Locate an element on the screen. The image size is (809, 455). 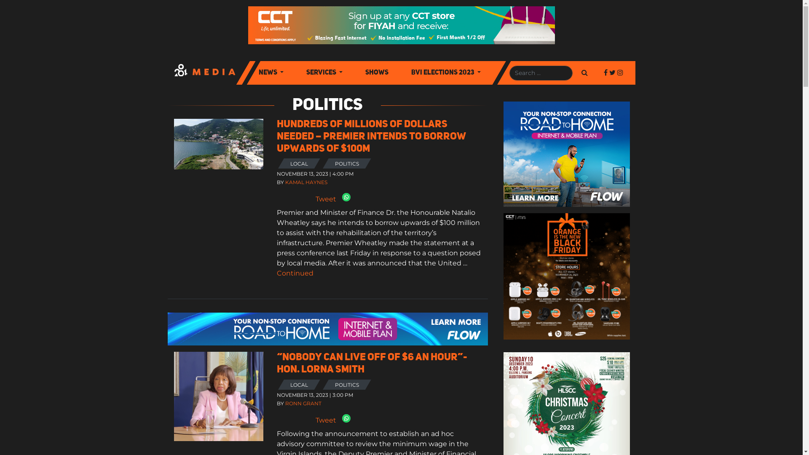
Search is located at coordinates (585, 73).